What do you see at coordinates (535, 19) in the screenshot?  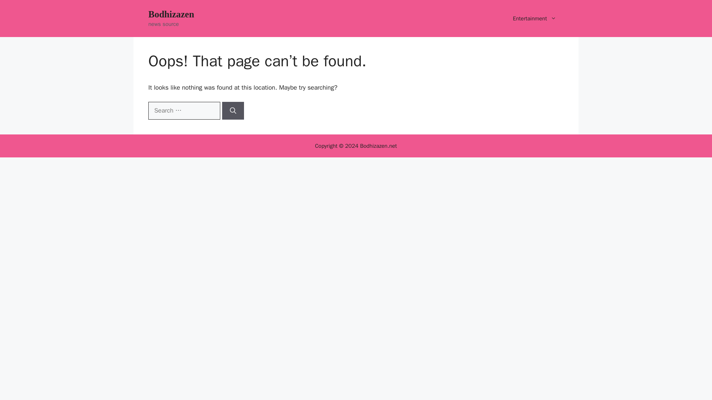 I see `Entertainment` at bounding box center [535, 19].